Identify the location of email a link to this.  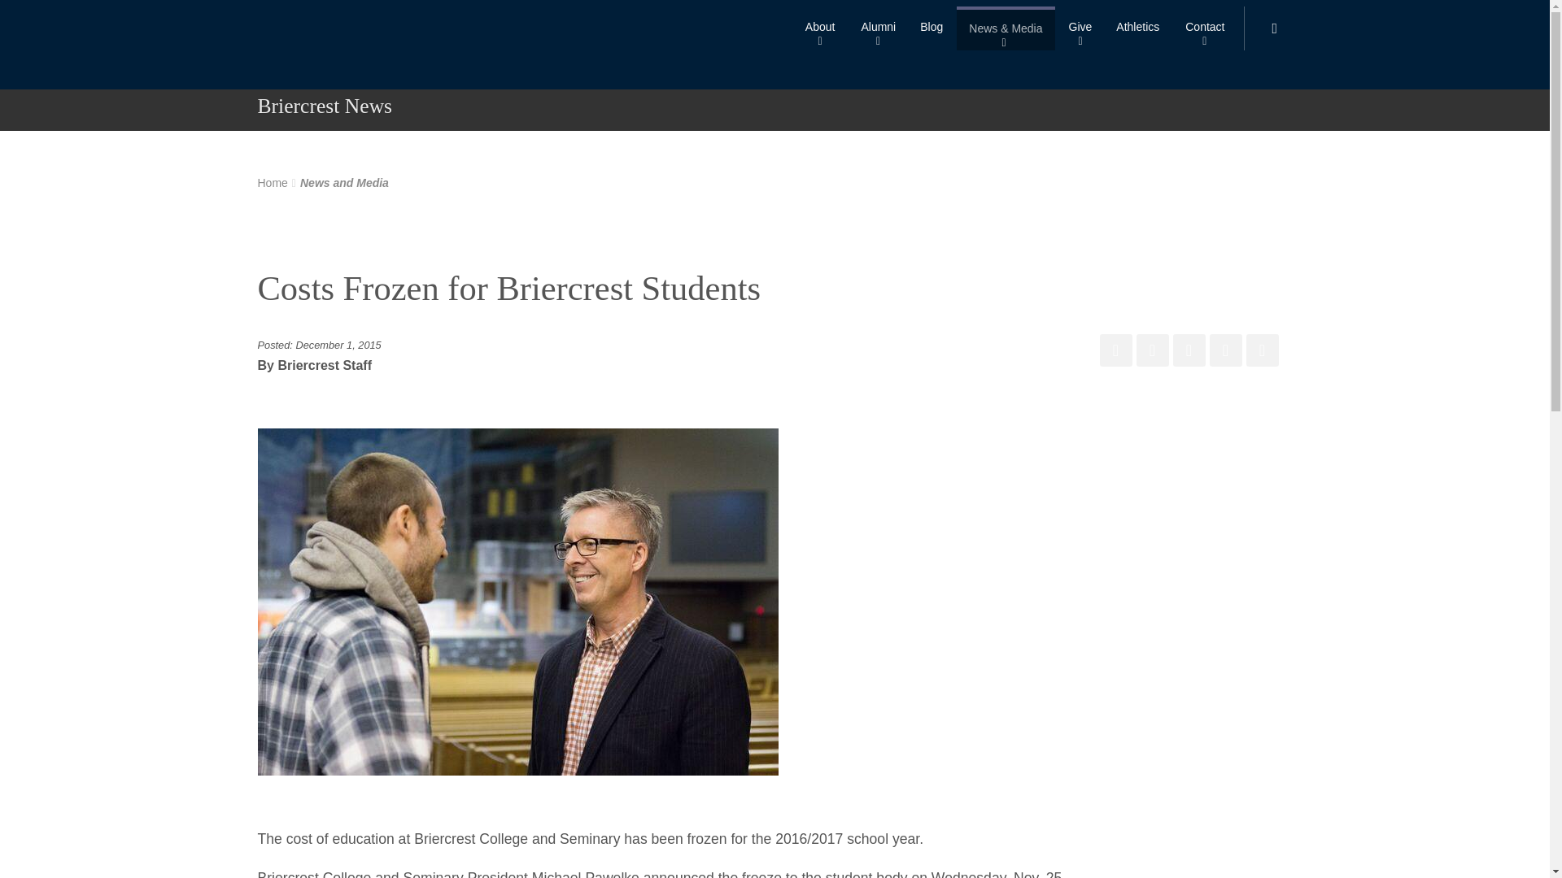
(1263, 350).